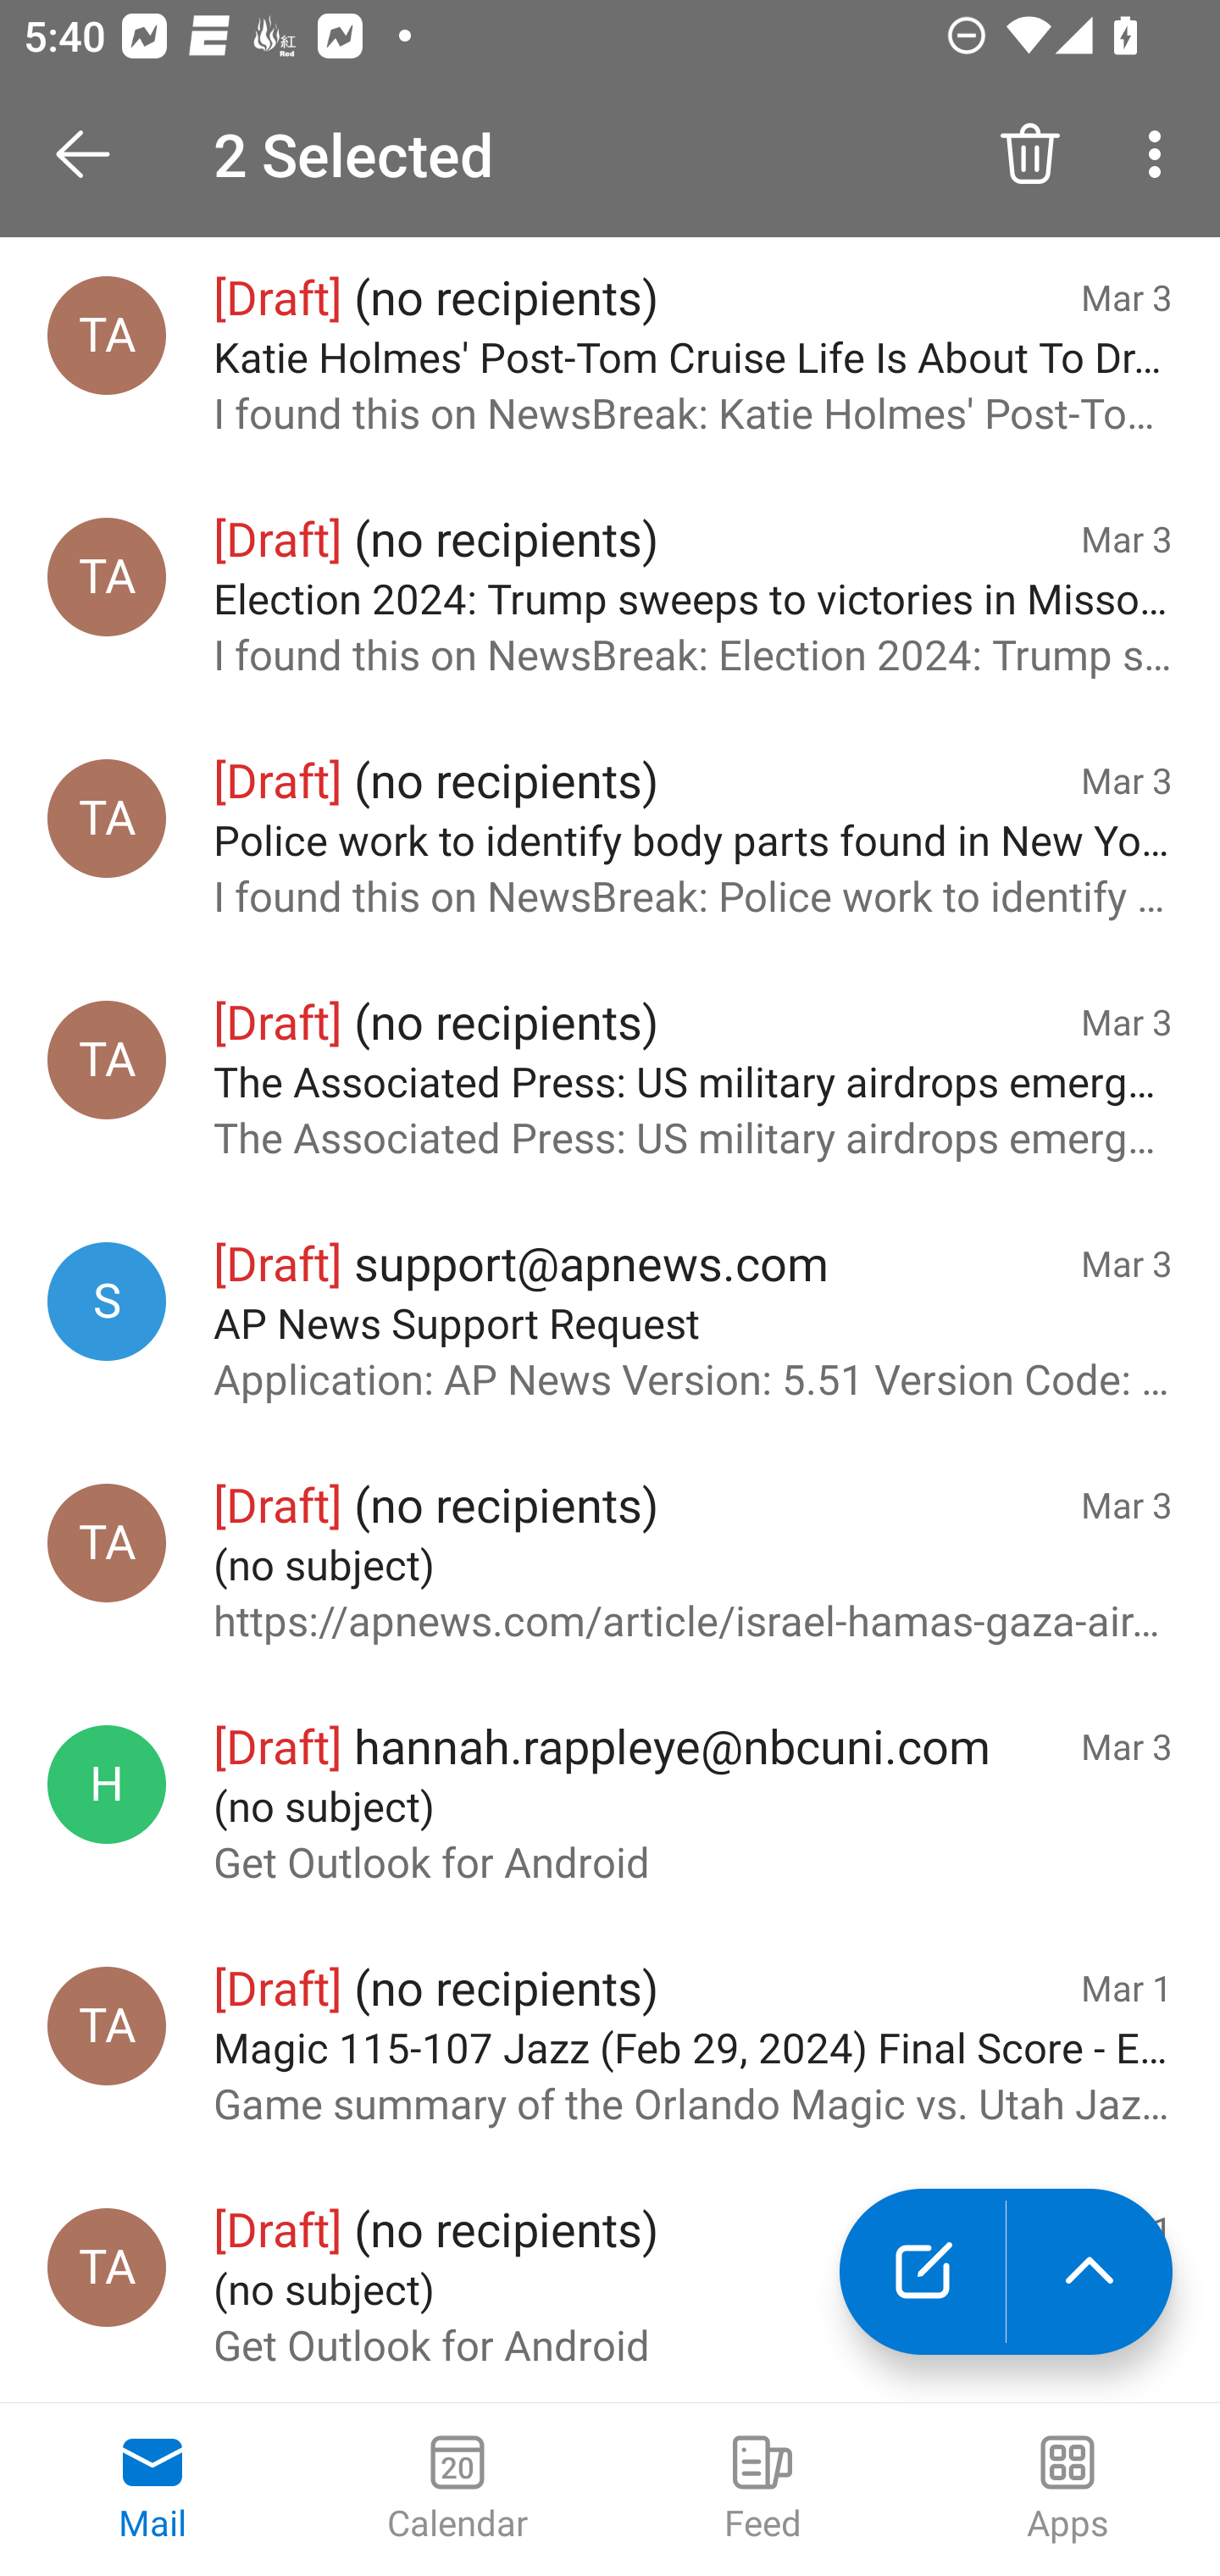 Image resolution: width=1220 pixels, height=2576 pixels. I want to click on Test Appium, testappium002@outlook.com, so click(107, 335).